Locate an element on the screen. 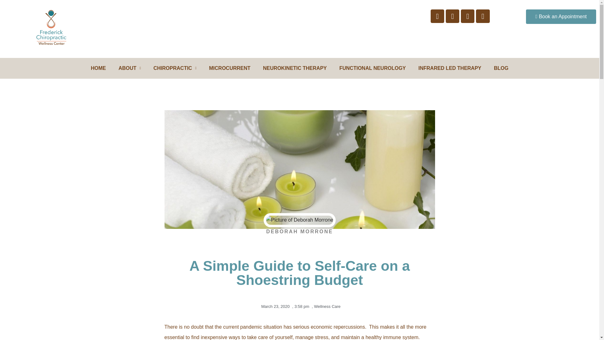 The height and width of the screenshot is (340, 604). INFRARED LED THERAPY is located at coordinates (450, 68).